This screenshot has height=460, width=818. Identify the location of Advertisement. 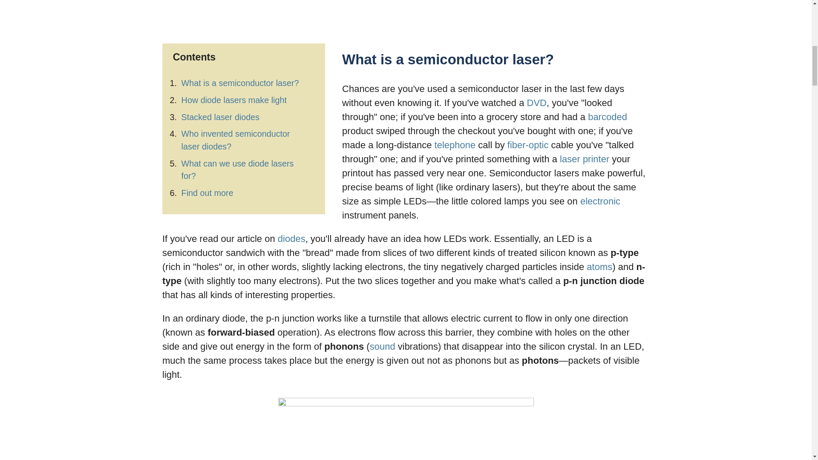
(245, 85).